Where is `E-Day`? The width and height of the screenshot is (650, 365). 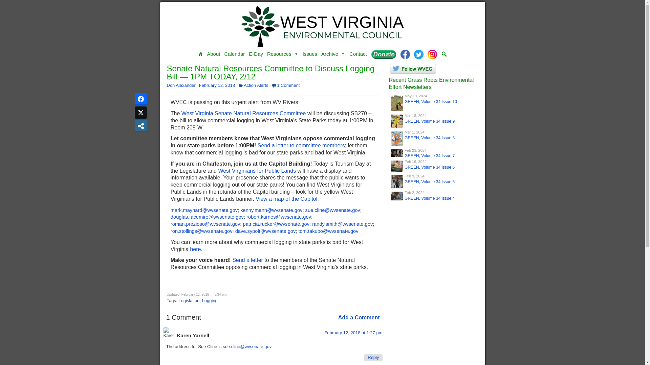
E-Day is located at coordinates (256, 54).